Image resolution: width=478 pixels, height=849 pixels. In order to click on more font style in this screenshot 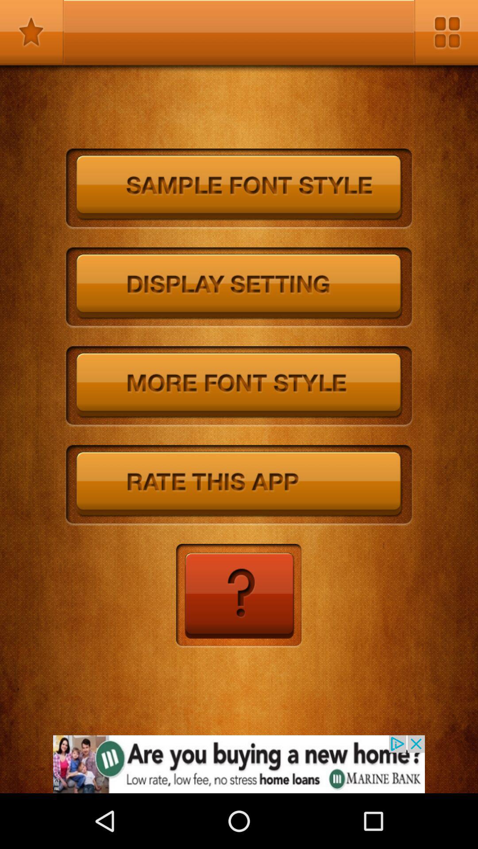, I will do `click(239, 386)`.